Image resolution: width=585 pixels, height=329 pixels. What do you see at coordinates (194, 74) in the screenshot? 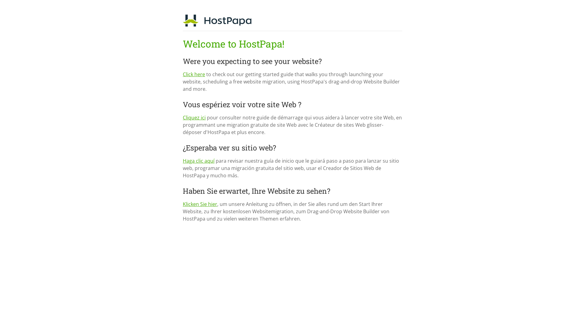
I see `Click here` at bounding box center [194, 74].